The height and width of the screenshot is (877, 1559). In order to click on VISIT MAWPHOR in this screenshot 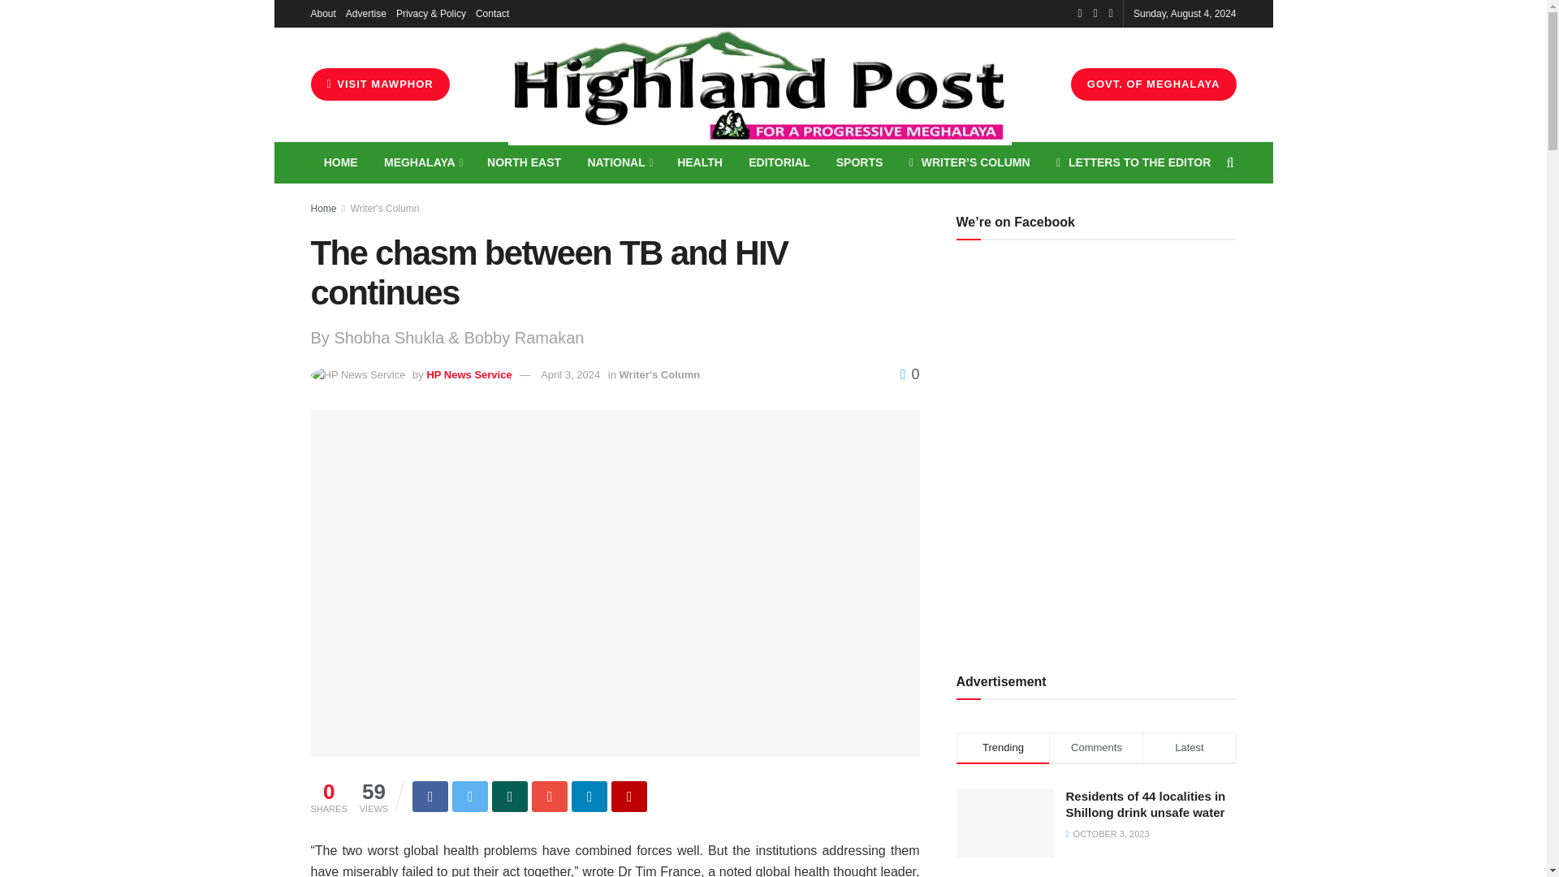, I will do `click(379, 84)`.